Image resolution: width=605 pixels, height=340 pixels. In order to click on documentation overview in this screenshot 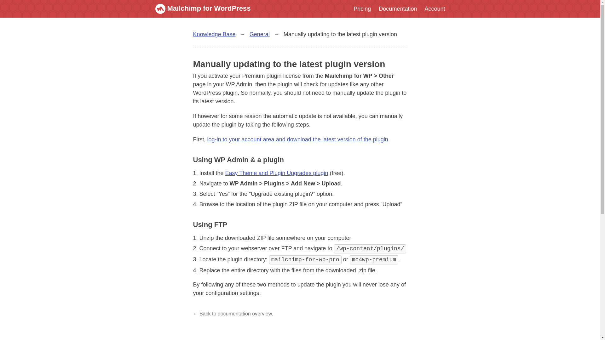, I will do `click(245, 314)`.